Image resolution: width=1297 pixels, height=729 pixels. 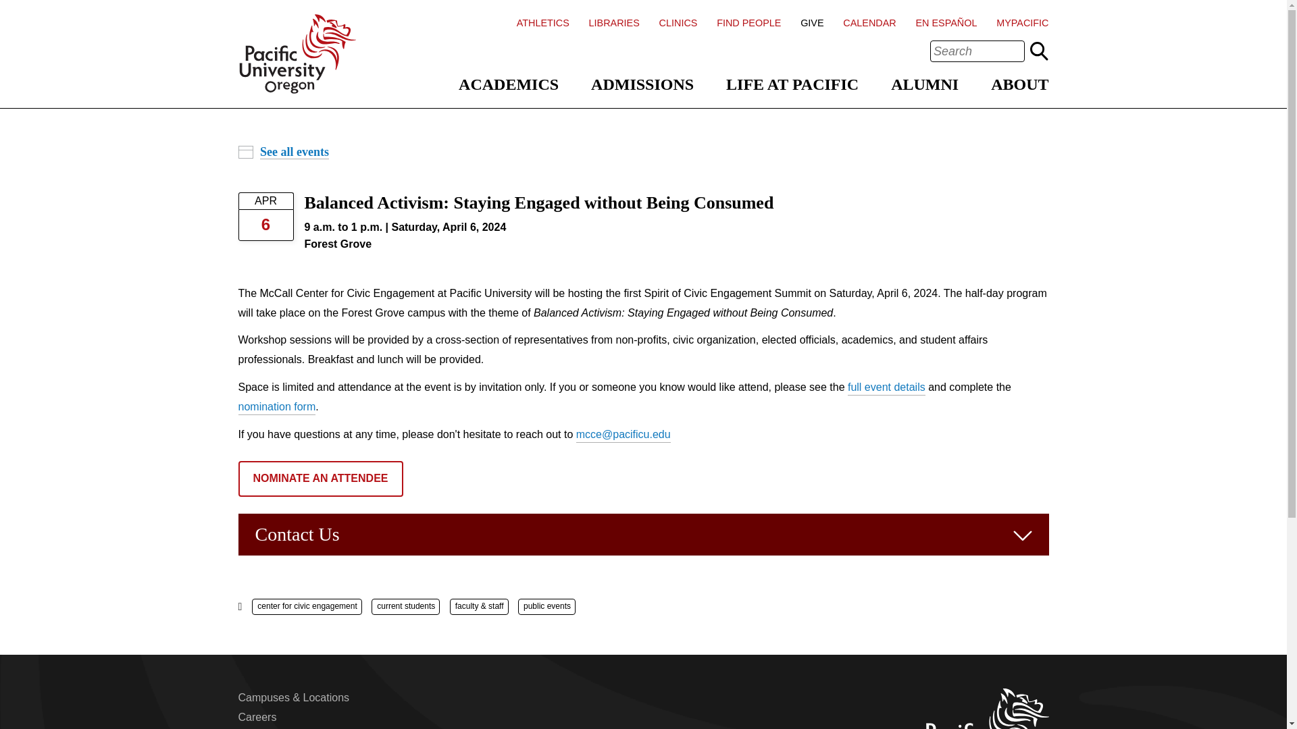 What do you see at coordinates (509, 84) in the screenshot?
I see `ACADEMICS` at bounding box center [509, 84].